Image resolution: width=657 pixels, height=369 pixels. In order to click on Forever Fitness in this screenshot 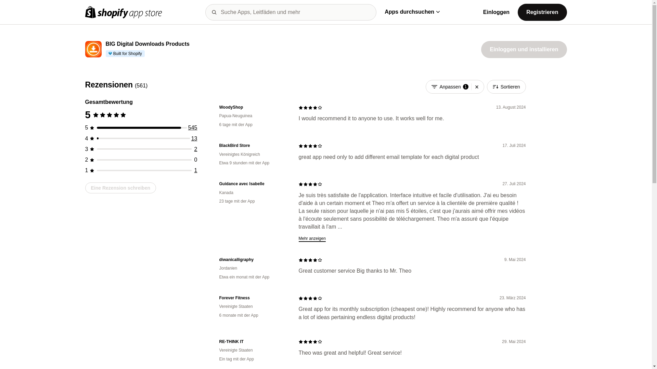, I will do `click(253, 298)`.